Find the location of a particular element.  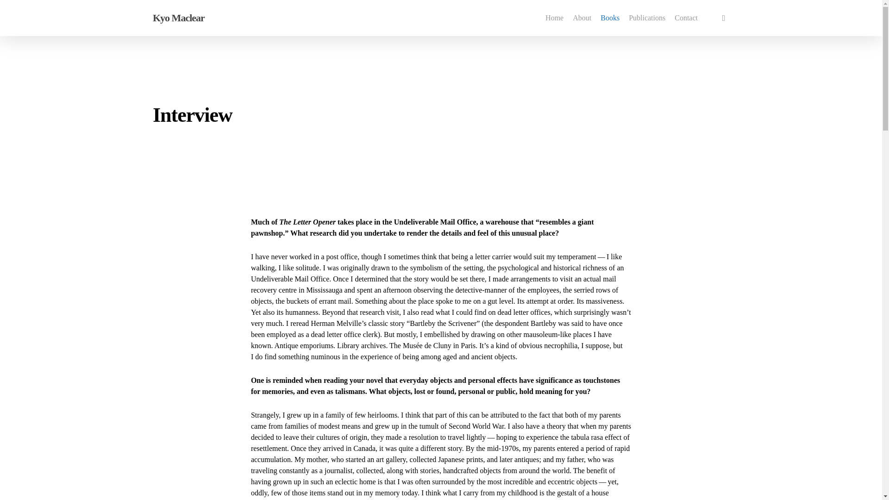

Kyo Maclear is located at coordinates (179, 18).